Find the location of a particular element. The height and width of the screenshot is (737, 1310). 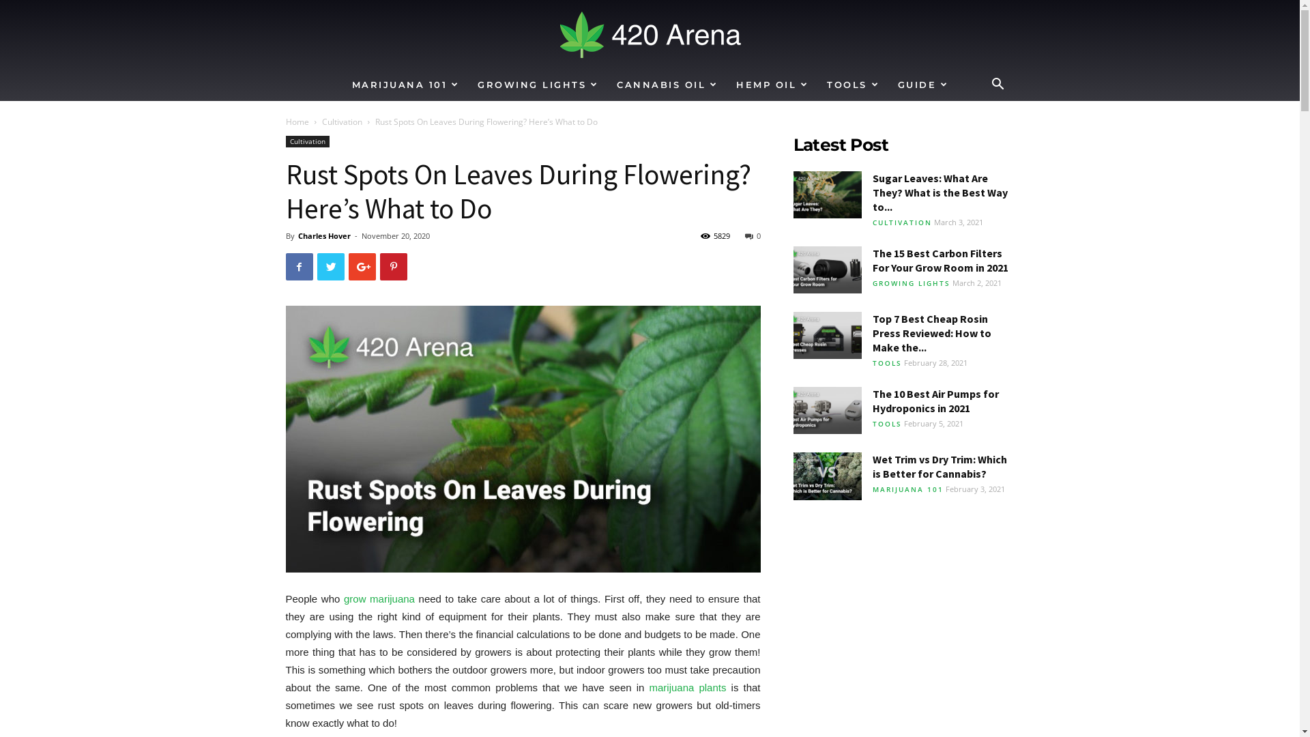

TOOLS is located at coordinates (887, 424).